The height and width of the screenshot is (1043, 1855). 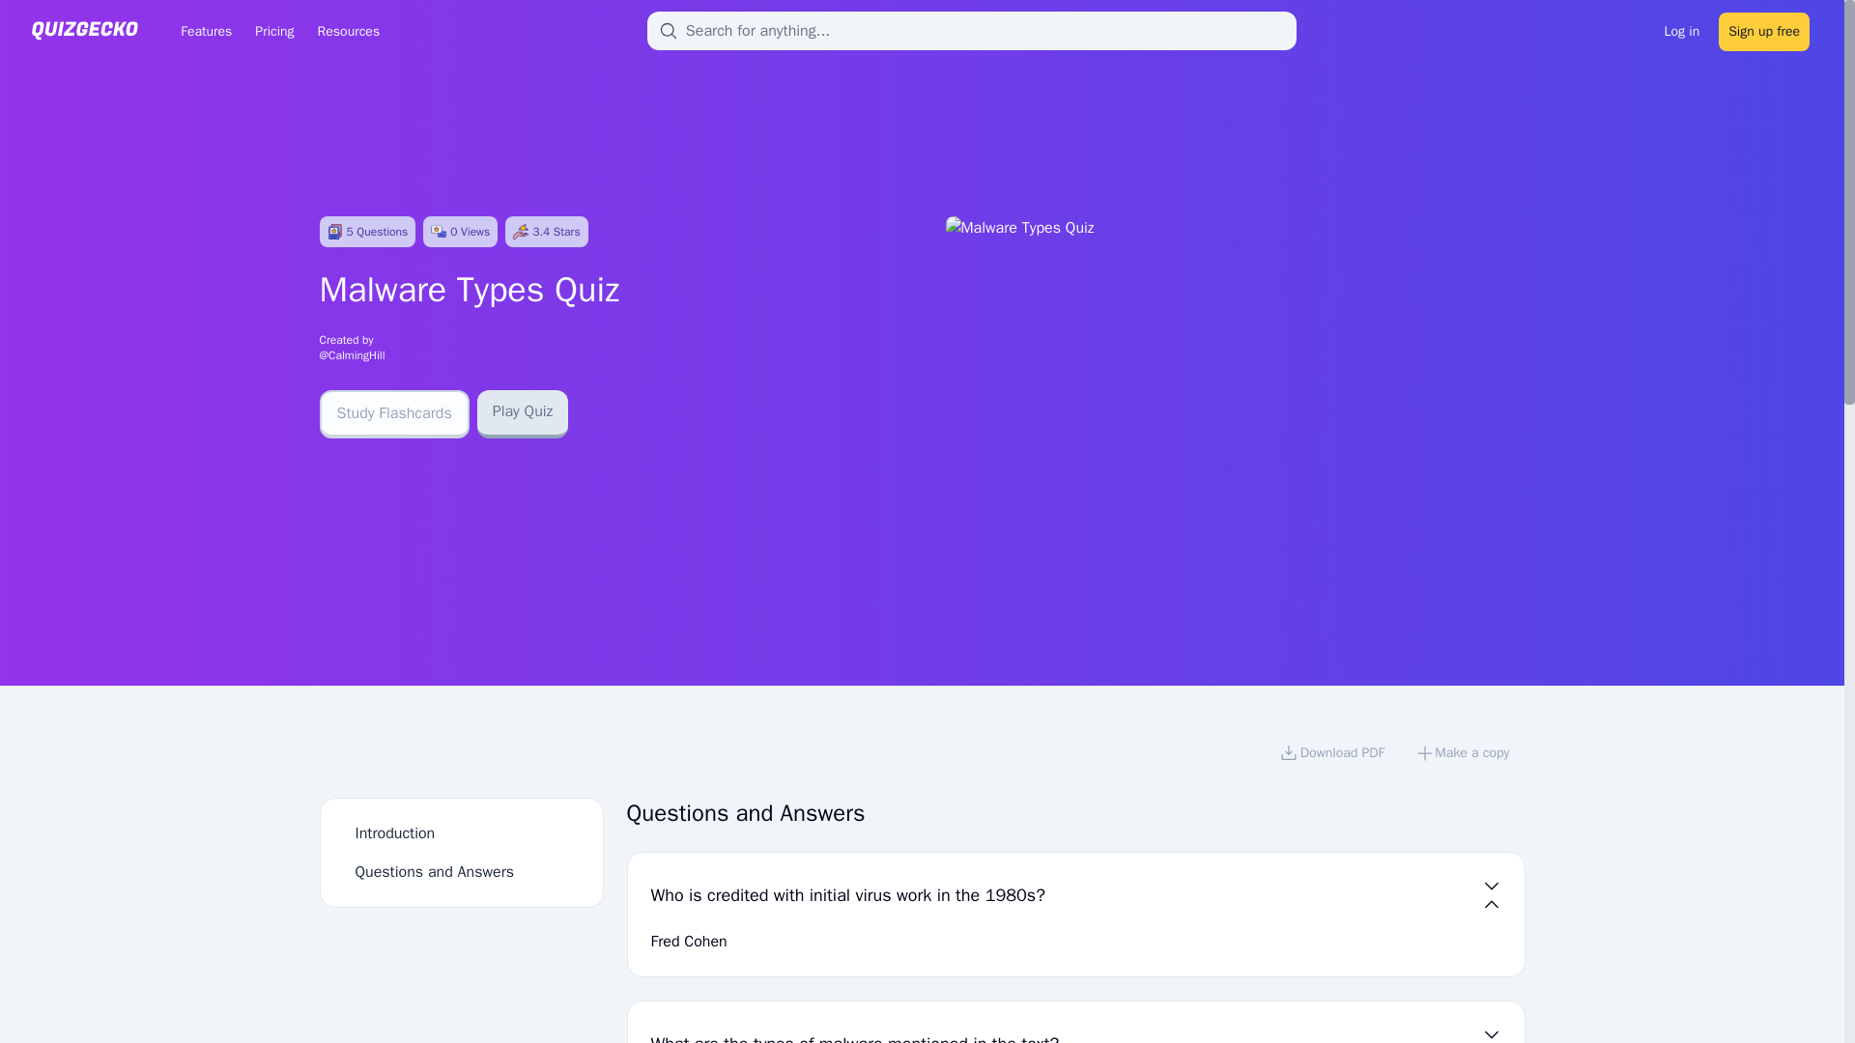 What do you see at coordinates (348, 30) in the screenshot?
I see `Resources` at bounding box center [348, 30].